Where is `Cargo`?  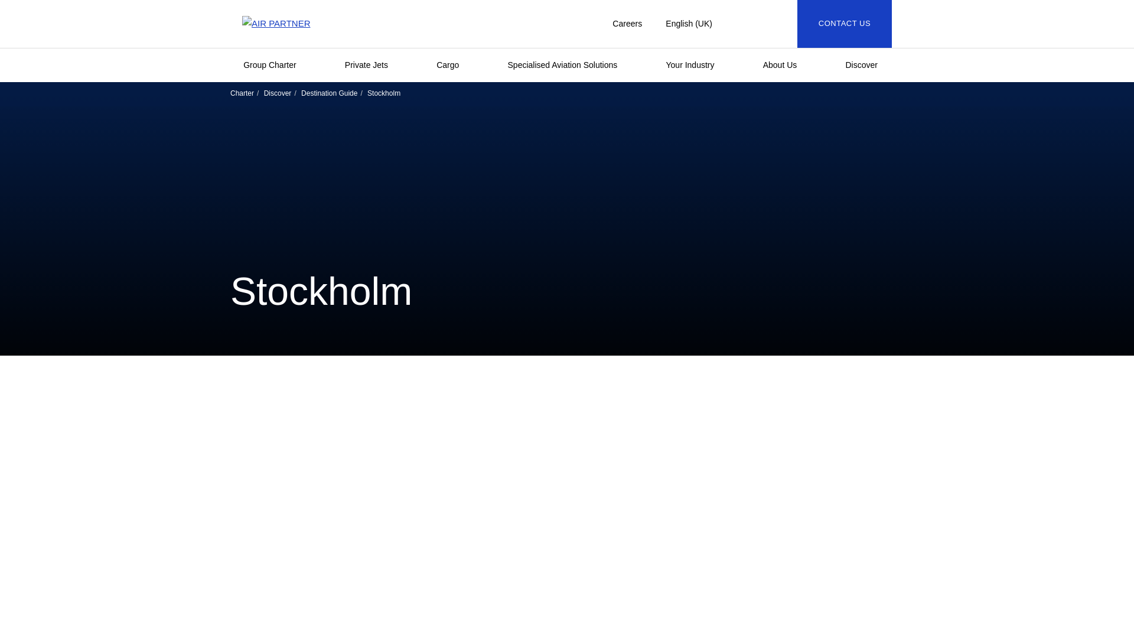 Cargo is located at coordinates (454, 65).